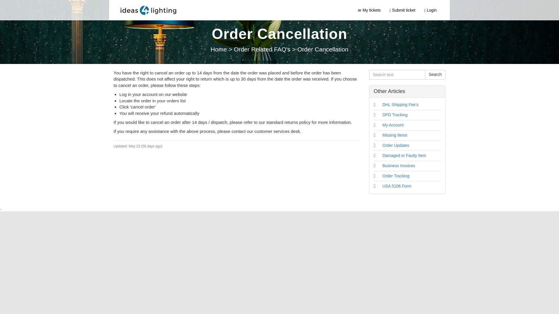 The width and height of the screenshot is (559, 314). I want to click on My tickets, so click(369, 10).